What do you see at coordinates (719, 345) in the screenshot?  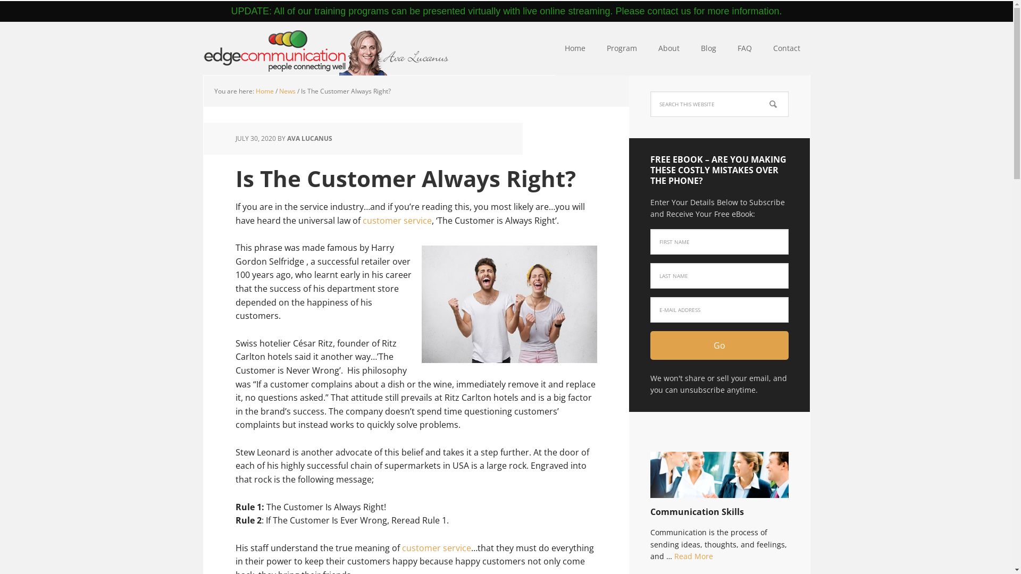 I see `Go` at bounding box center [719, 345].